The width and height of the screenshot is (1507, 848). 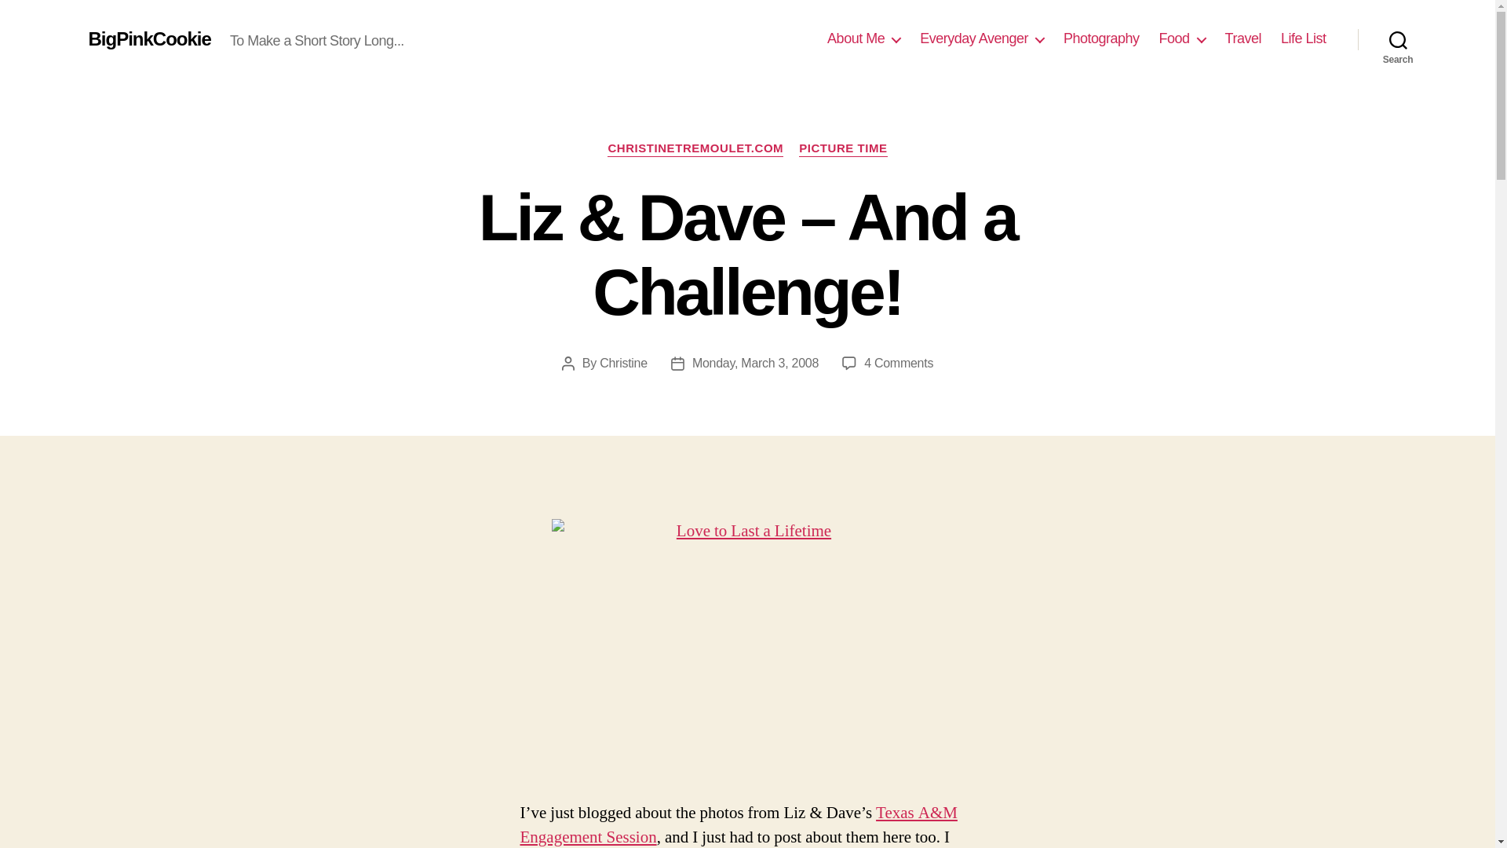 What do you see at coordinates (1243, 38) in the screenshot?
I see `Travel` at bounding box center [1243, 38].